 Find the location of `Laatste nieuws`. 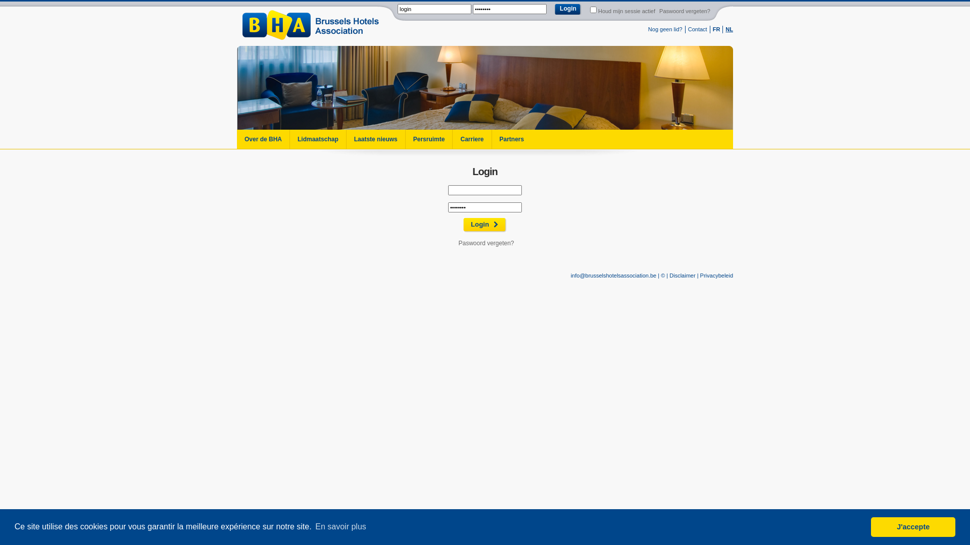

Laatste nieuws is located at coordinates (376, 139).